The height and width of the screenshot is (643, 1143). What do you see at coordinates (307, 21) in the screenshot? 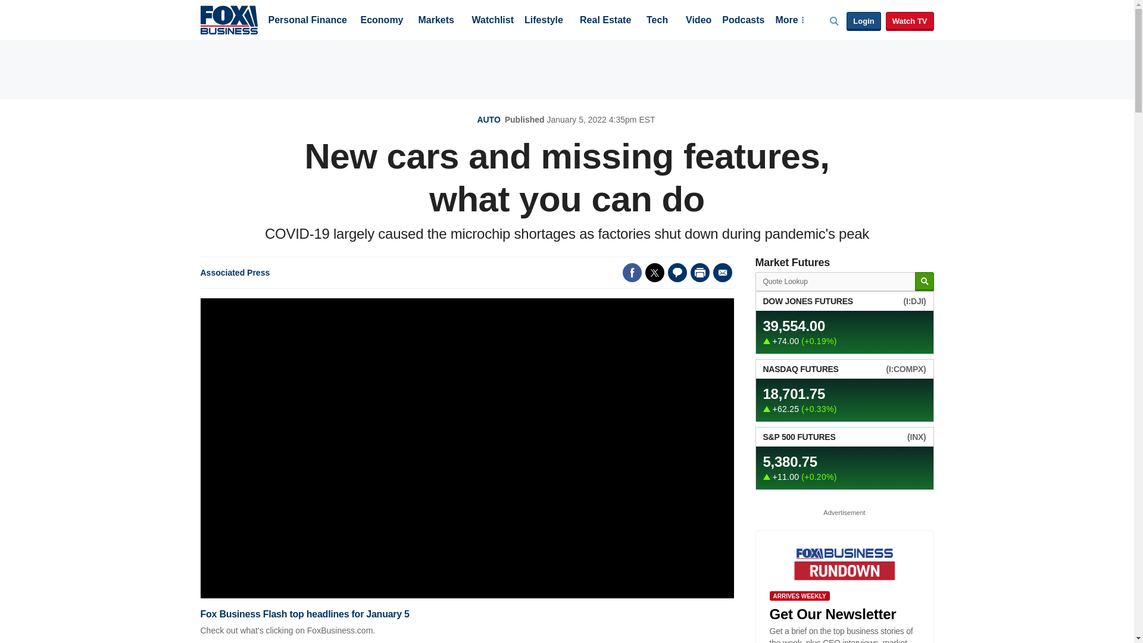
I see `Personal Finance` at bounding box center [307, 21].